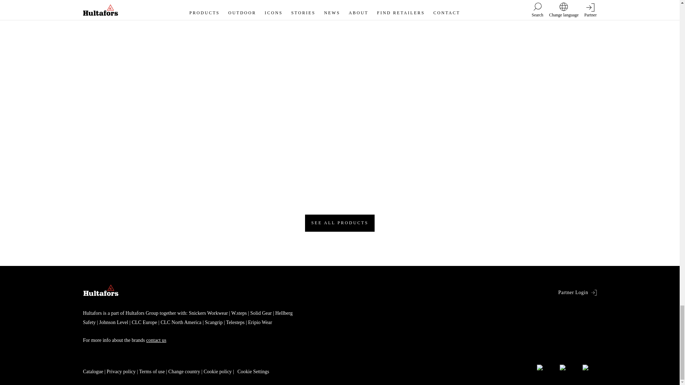 Image resolution: width=685 pixels, height=385 pixels. What do you see at coordinates (179, 322) in the screenshot?
I see `CLC North America` at bounding box center [179, 322].